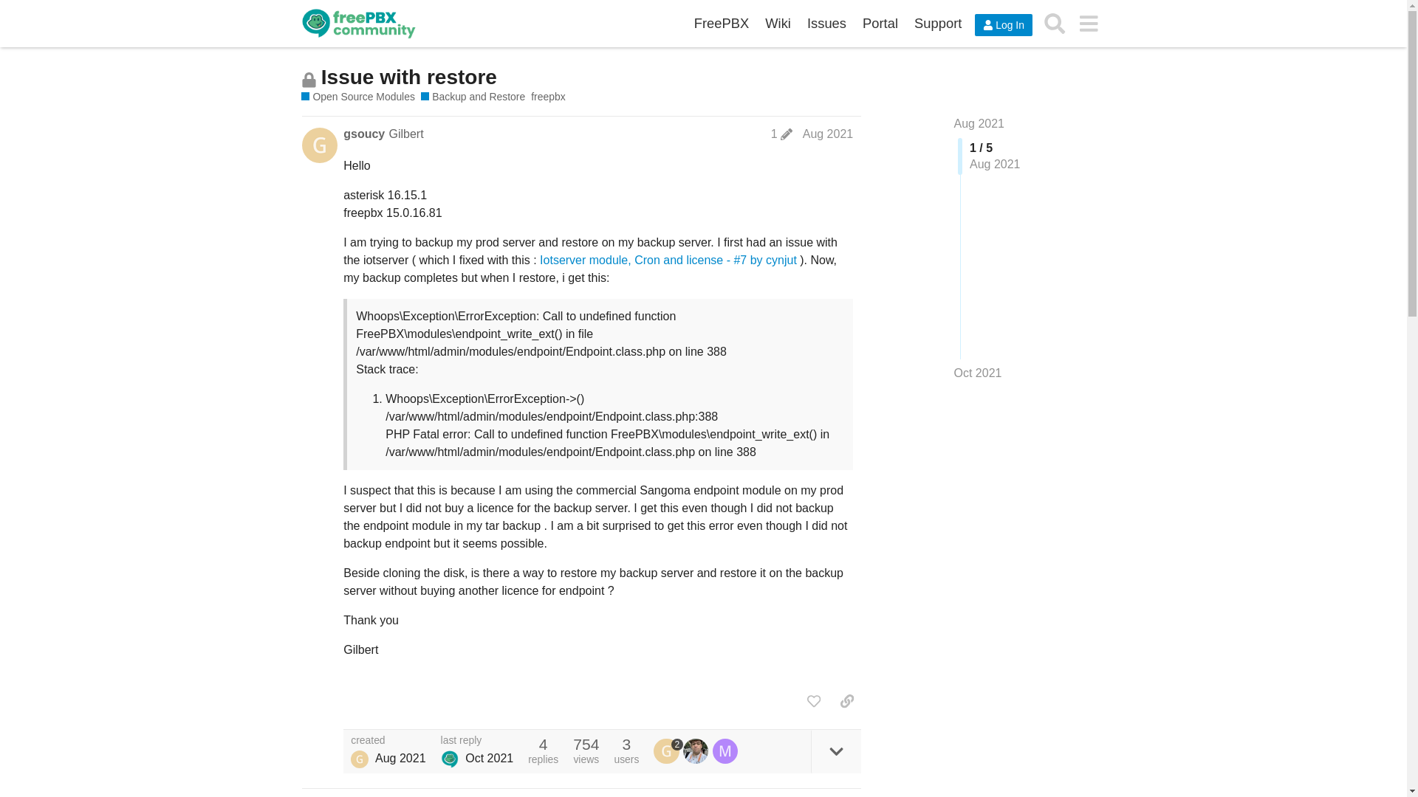 This screenshot has height=797, width=1418. Describe the element at coordinates (827, 134) in the screenshot. I see `Aug 2021` at that location.